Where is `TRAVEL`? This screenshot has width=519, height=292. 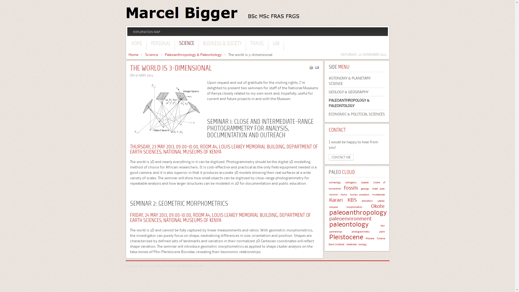
TRAVEL is located at coordinates (257, 43).